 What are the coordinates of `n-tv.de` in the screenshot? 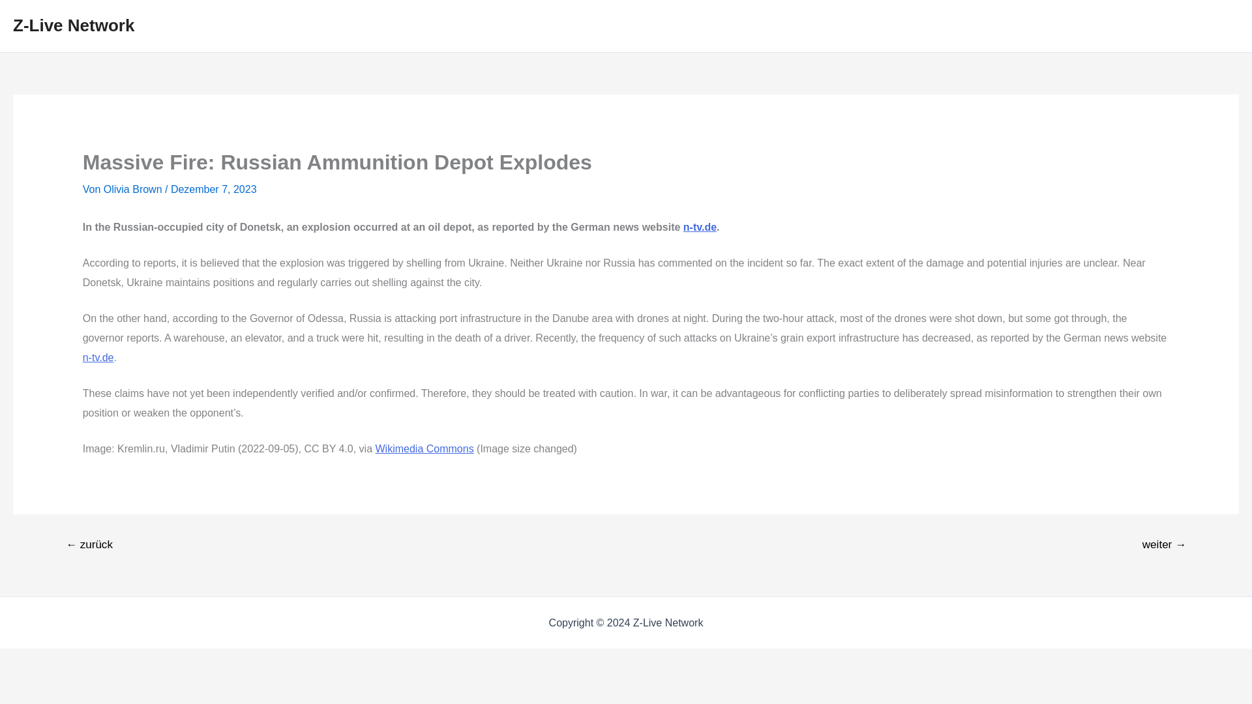 It's located at (700, 227).